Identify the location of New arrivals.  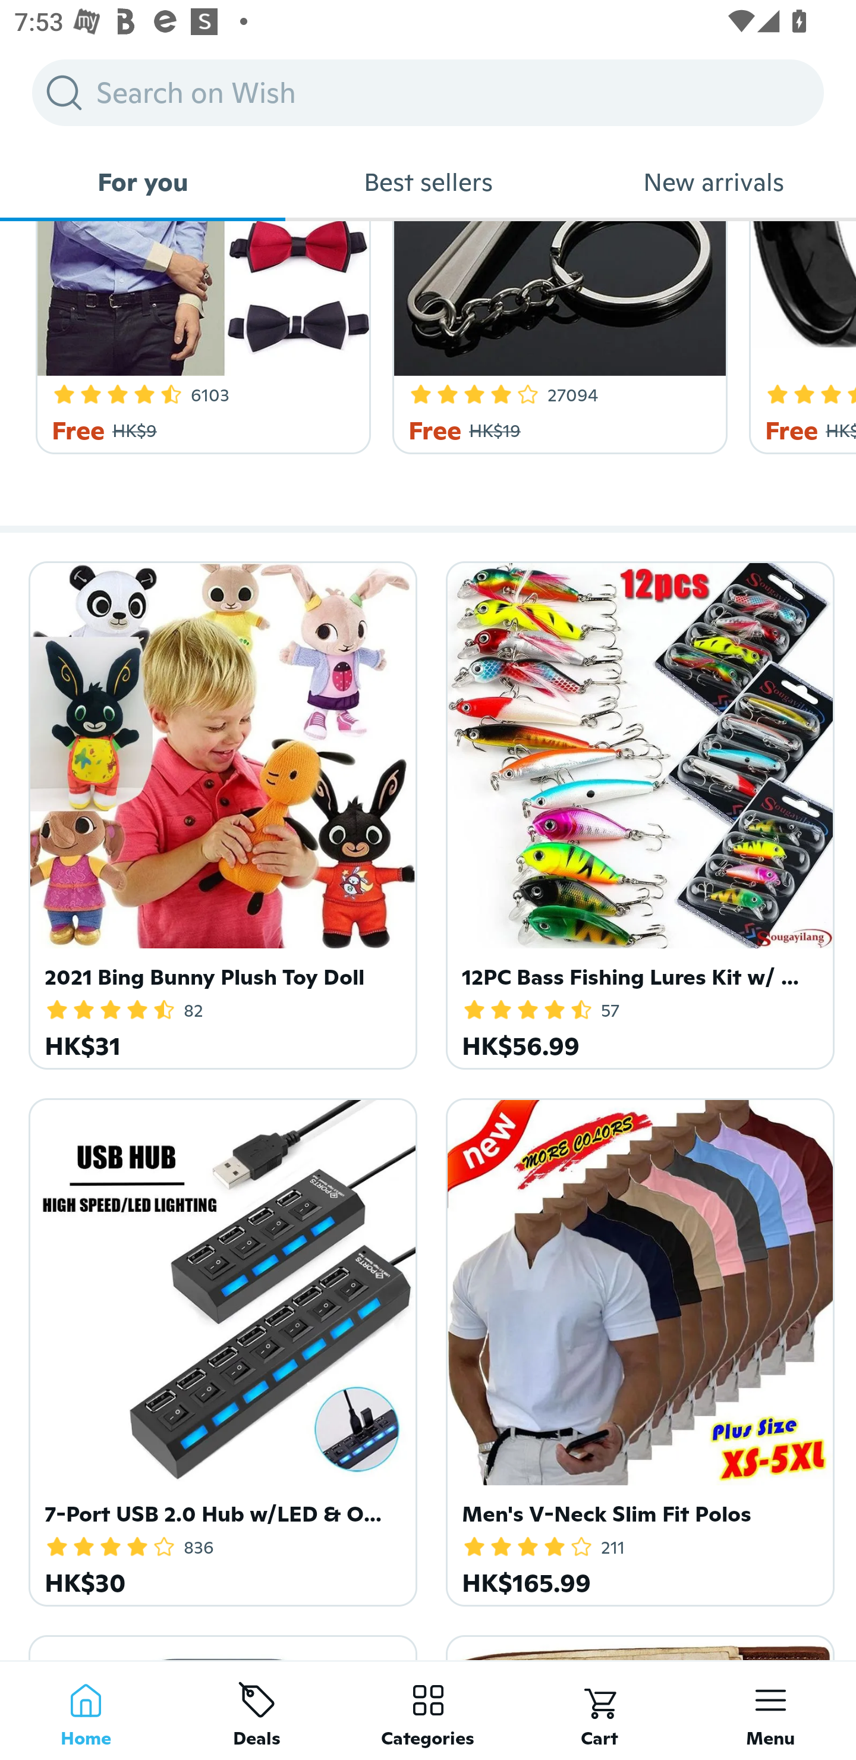
(713, 182).